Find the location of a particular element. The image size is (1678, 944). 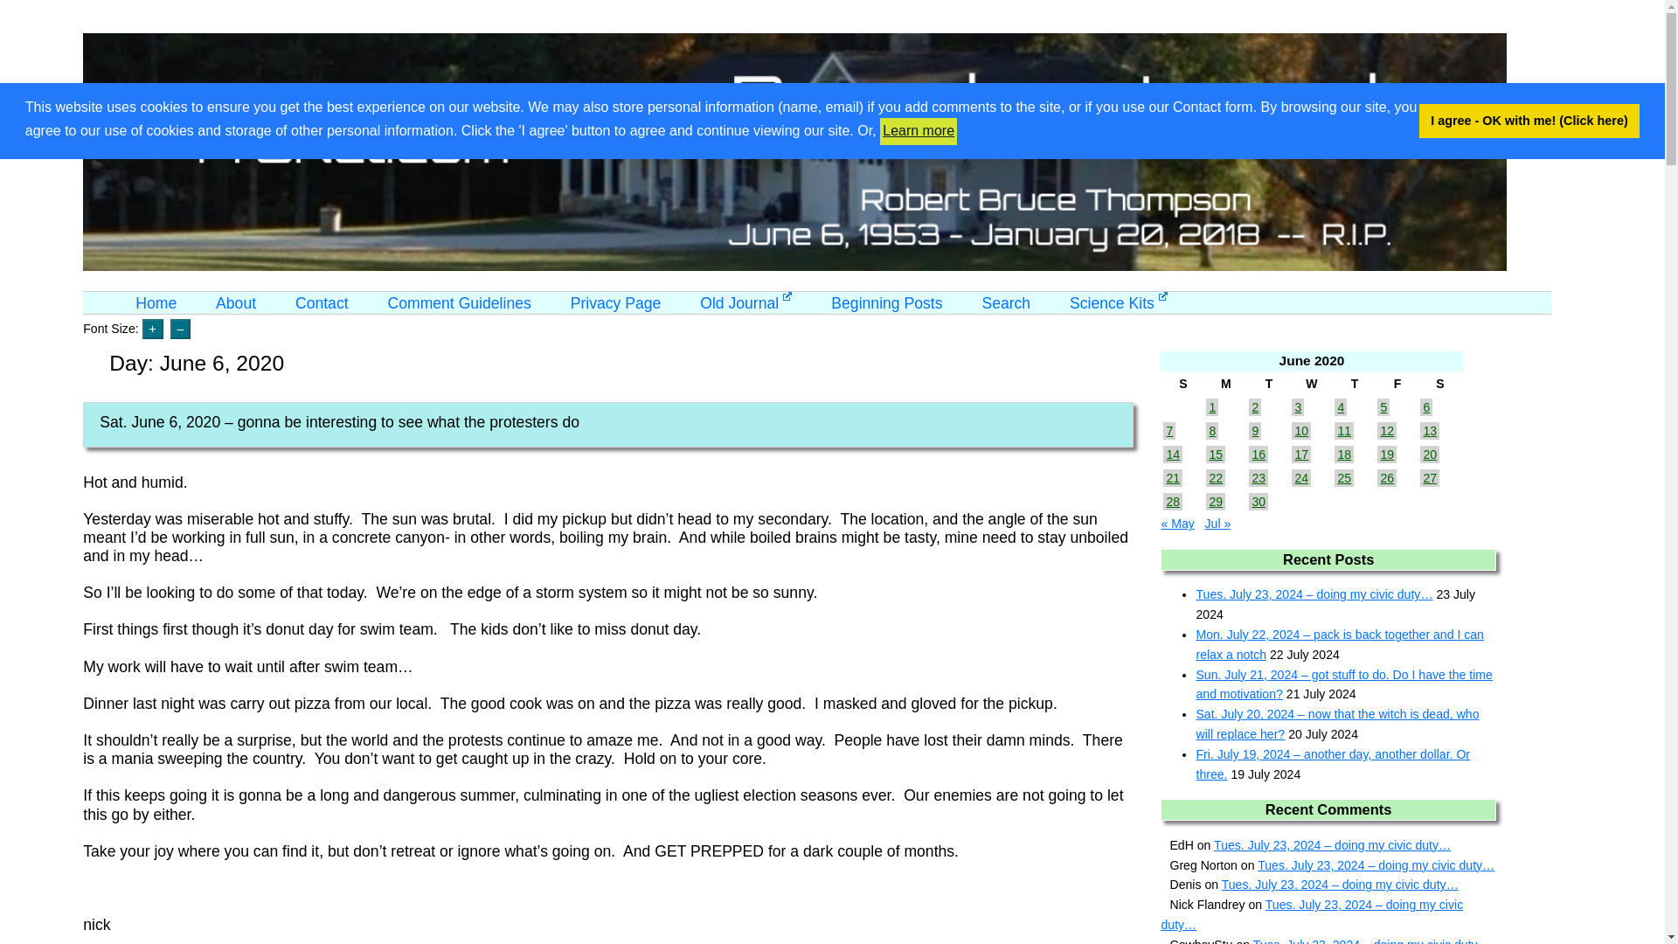

About is located at coordinates (236, 302).